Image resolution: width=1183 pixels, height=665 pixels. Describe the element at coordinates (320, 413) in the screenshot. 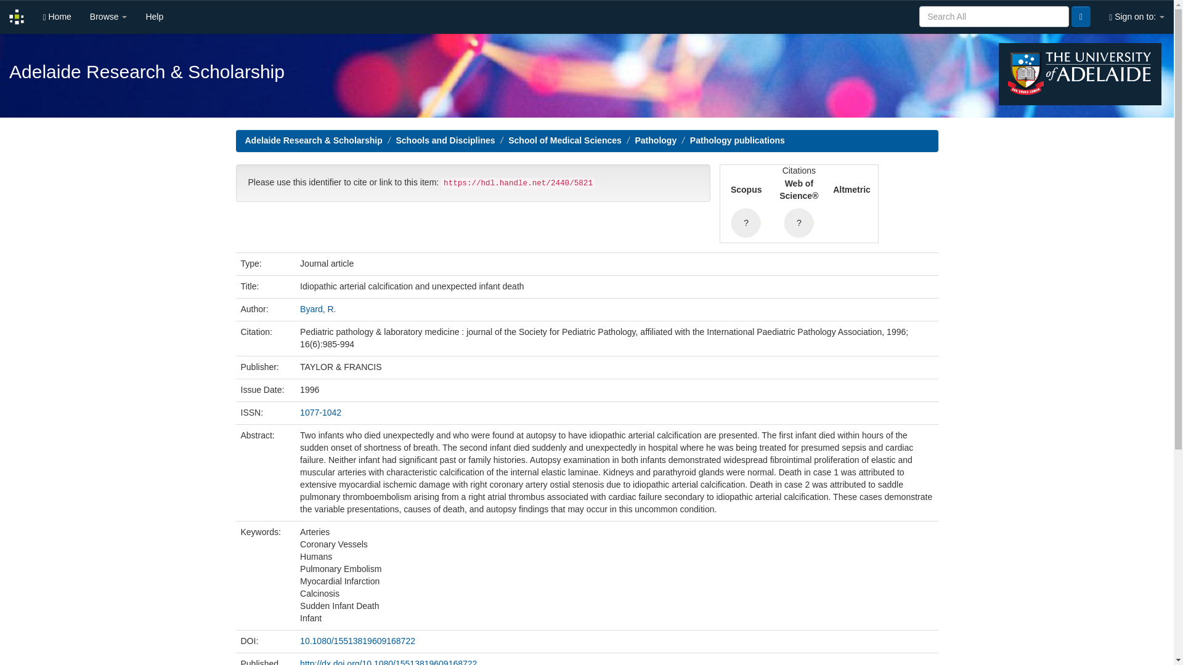

I see `1077-1042` at that location.